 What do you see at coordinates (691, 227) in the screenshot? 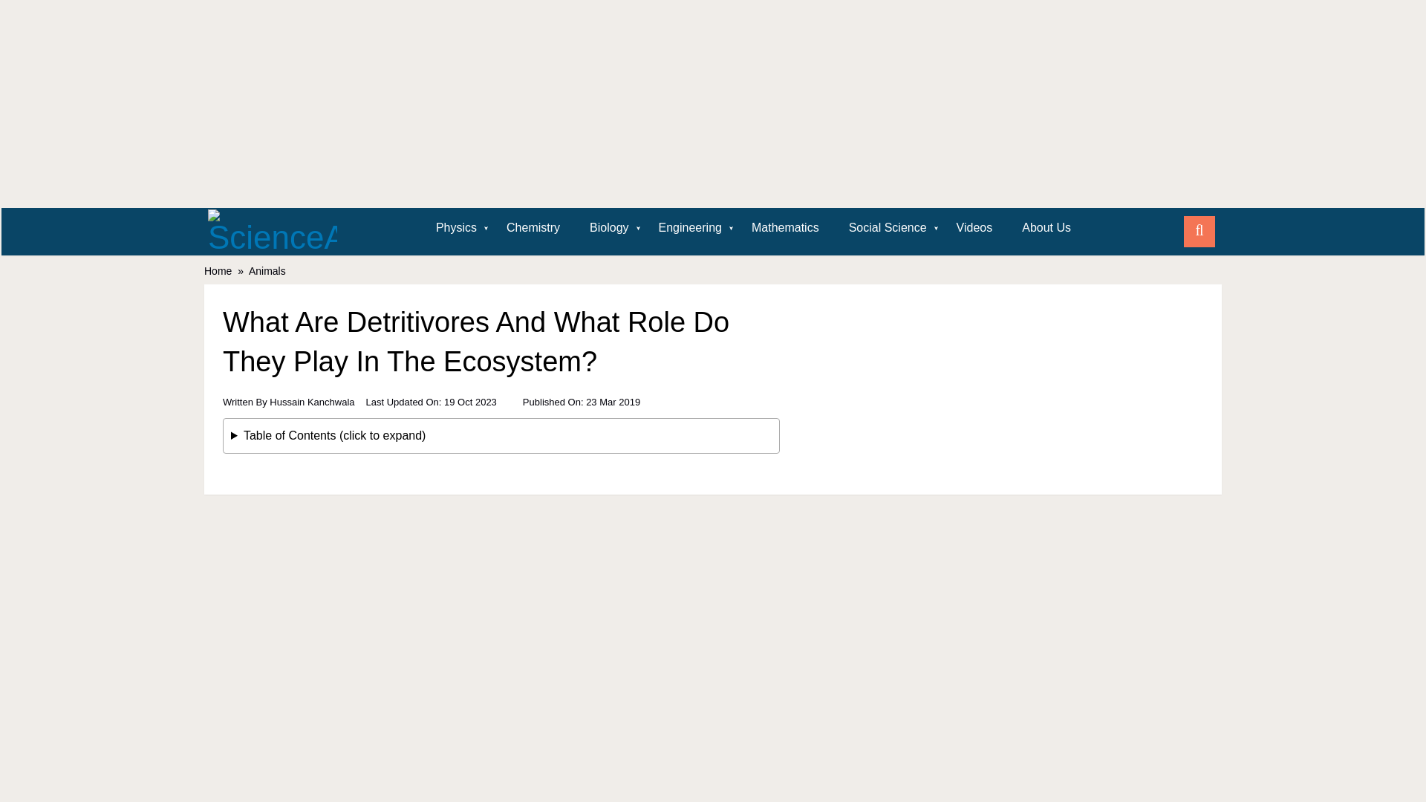
I see `Engineering` at bounding box center [691, 227].